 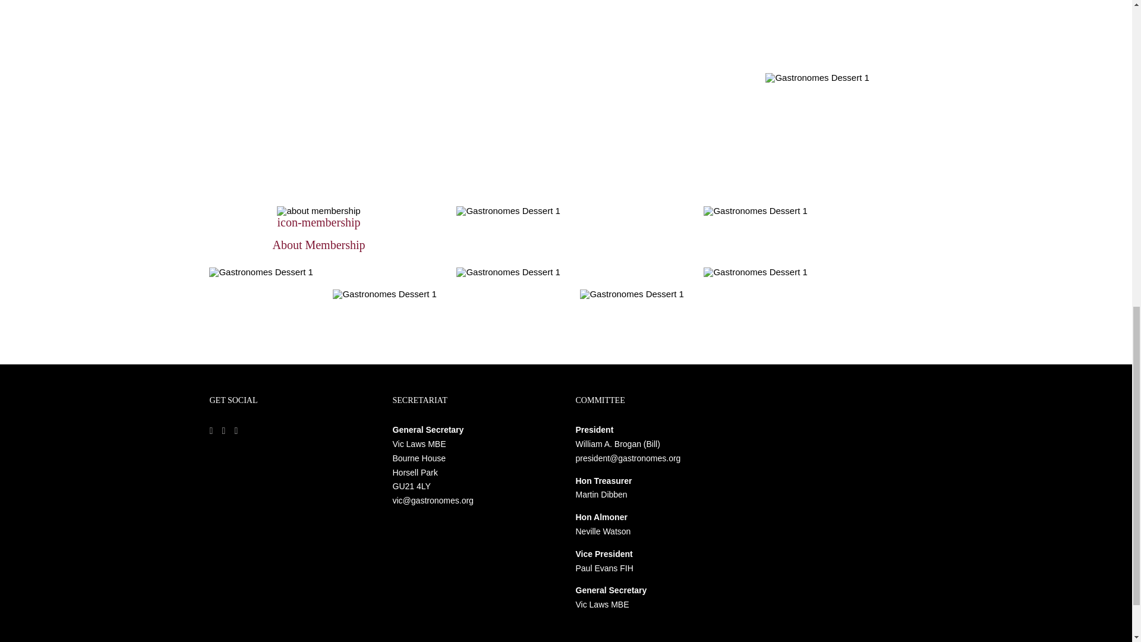 I want to click on home-dessert1, so click(x=508, y=210).